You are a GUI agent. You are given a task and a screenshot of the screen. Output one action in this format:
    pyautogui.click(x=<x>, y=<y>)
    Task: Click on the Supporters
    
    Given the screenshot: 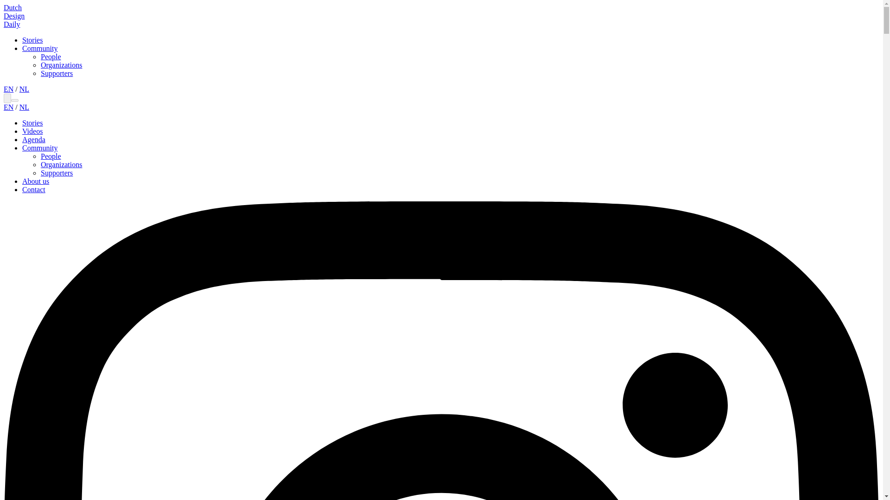 What is the action you would take?
    pyautogui.click(x=57, y=173)
    